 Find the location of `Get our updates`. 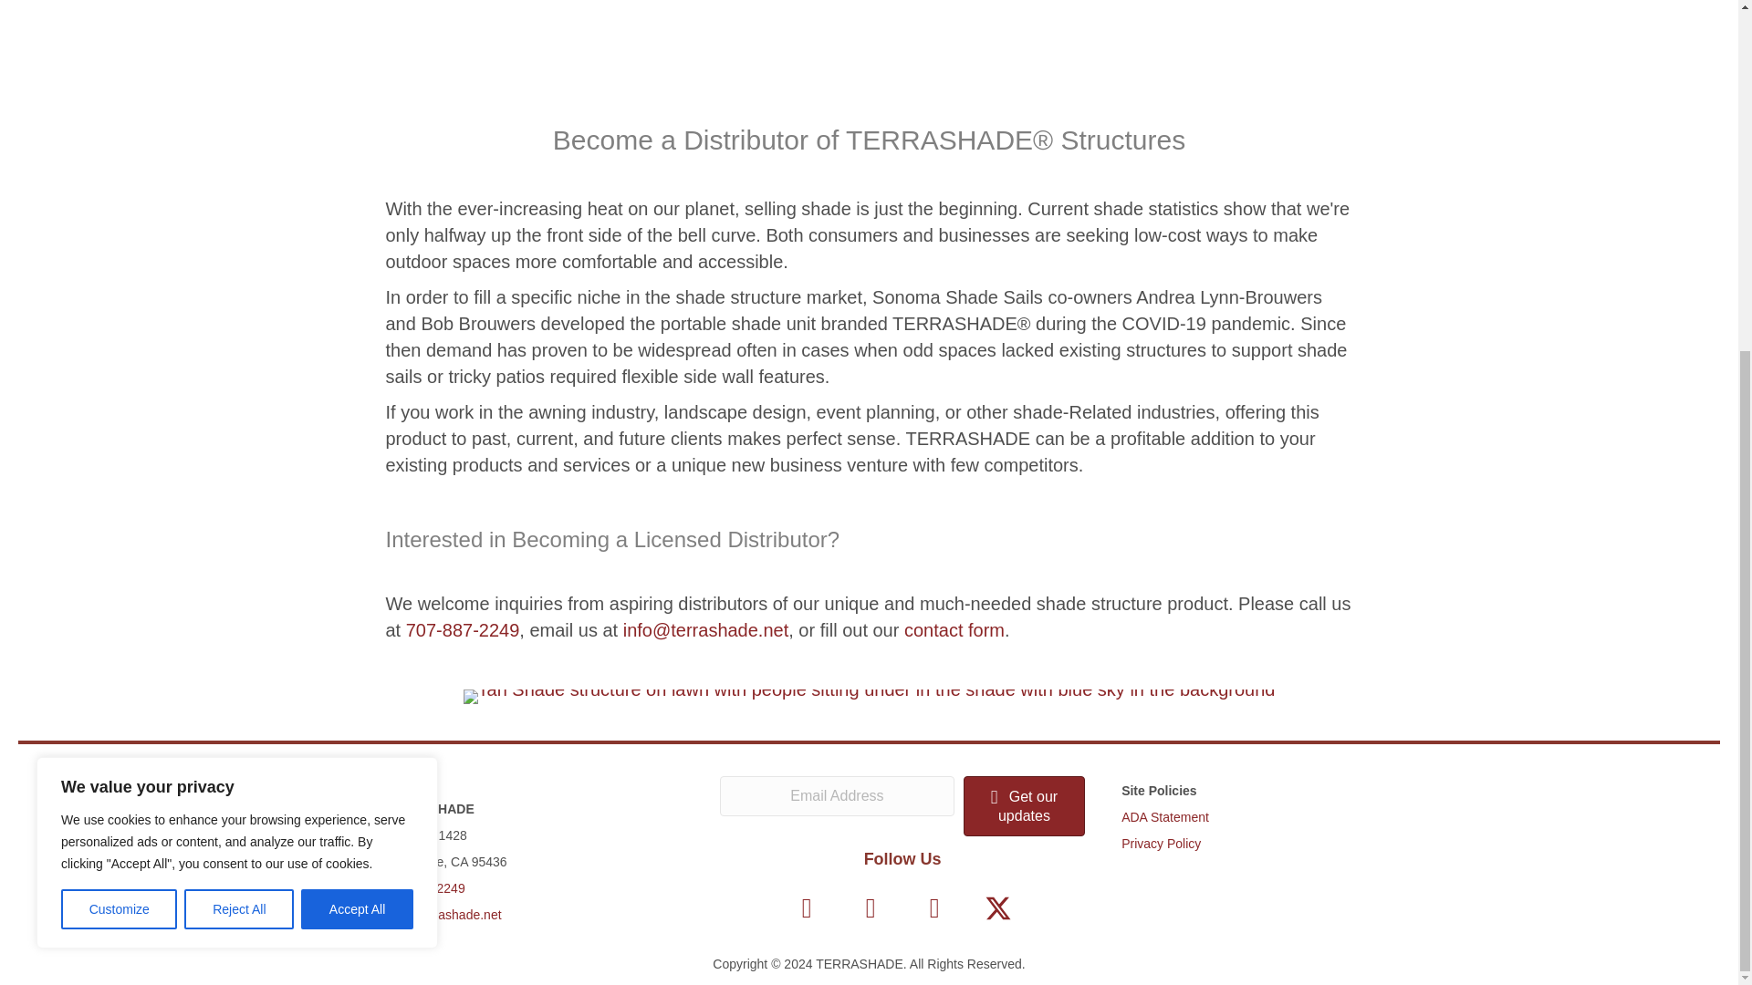

Get our updates is located at coordinates (1024, 806).